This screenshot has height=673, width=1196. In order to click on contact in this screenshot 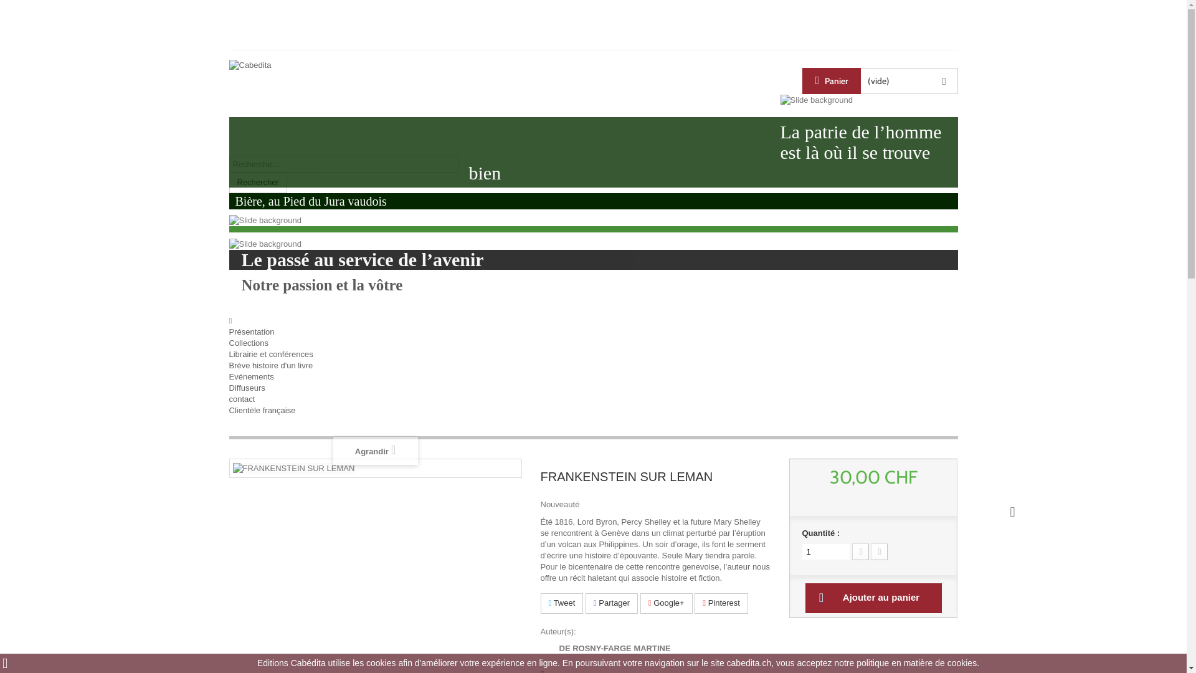, I will do `click(242, 399)`.